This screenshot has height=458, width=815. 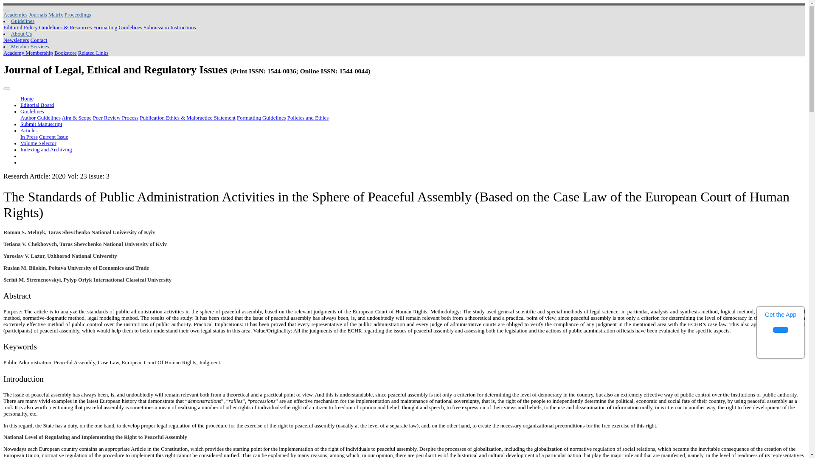 What do you see at coordinates (40, 118) in the screenshot?
I see `Author Guidelines` at bounding box center [40, 118].